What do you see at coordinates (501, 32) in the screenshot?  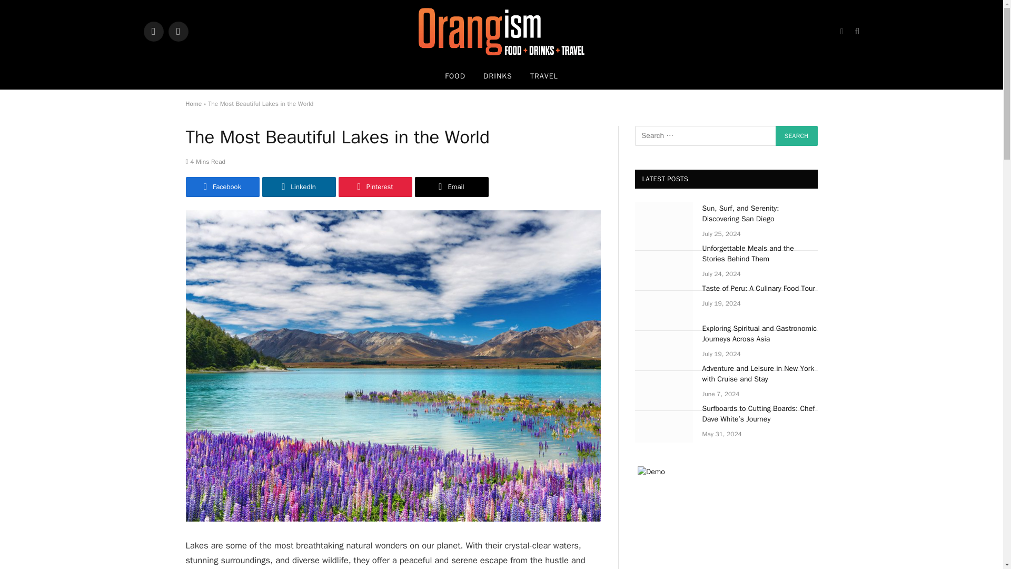 I see `Orangism` at bounding box center [501, 32].